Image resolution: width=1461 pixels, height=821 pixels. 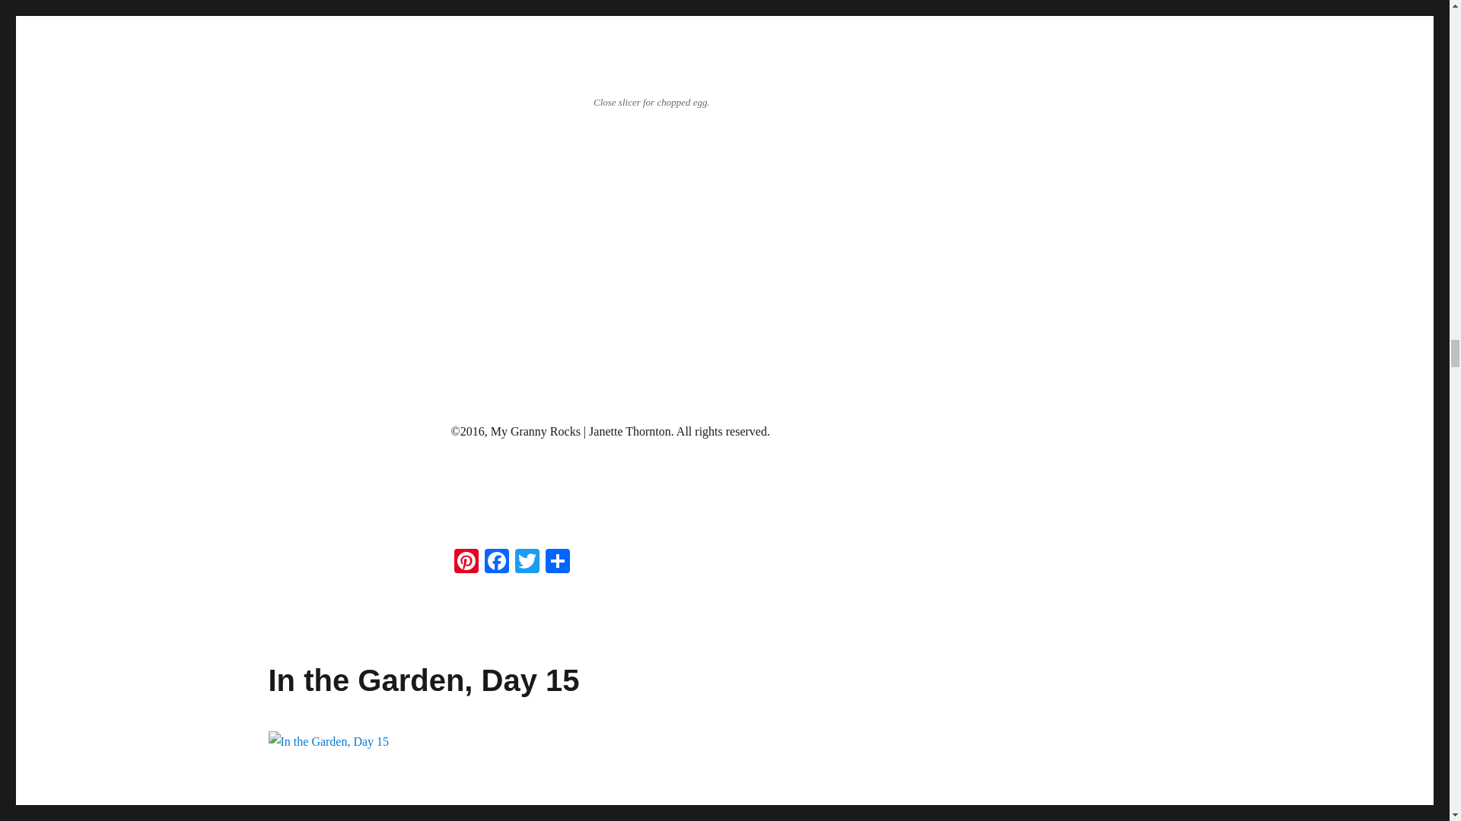 I want to click on Twitter, so click(x=527, y=563).